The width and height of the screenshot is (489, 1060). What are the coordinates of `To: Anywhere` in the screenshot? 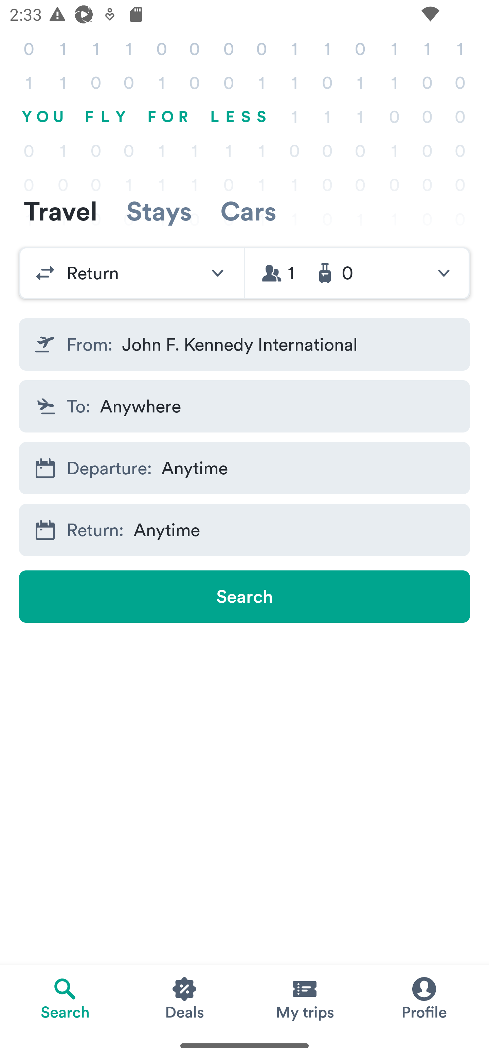 It's located at (244, 406).